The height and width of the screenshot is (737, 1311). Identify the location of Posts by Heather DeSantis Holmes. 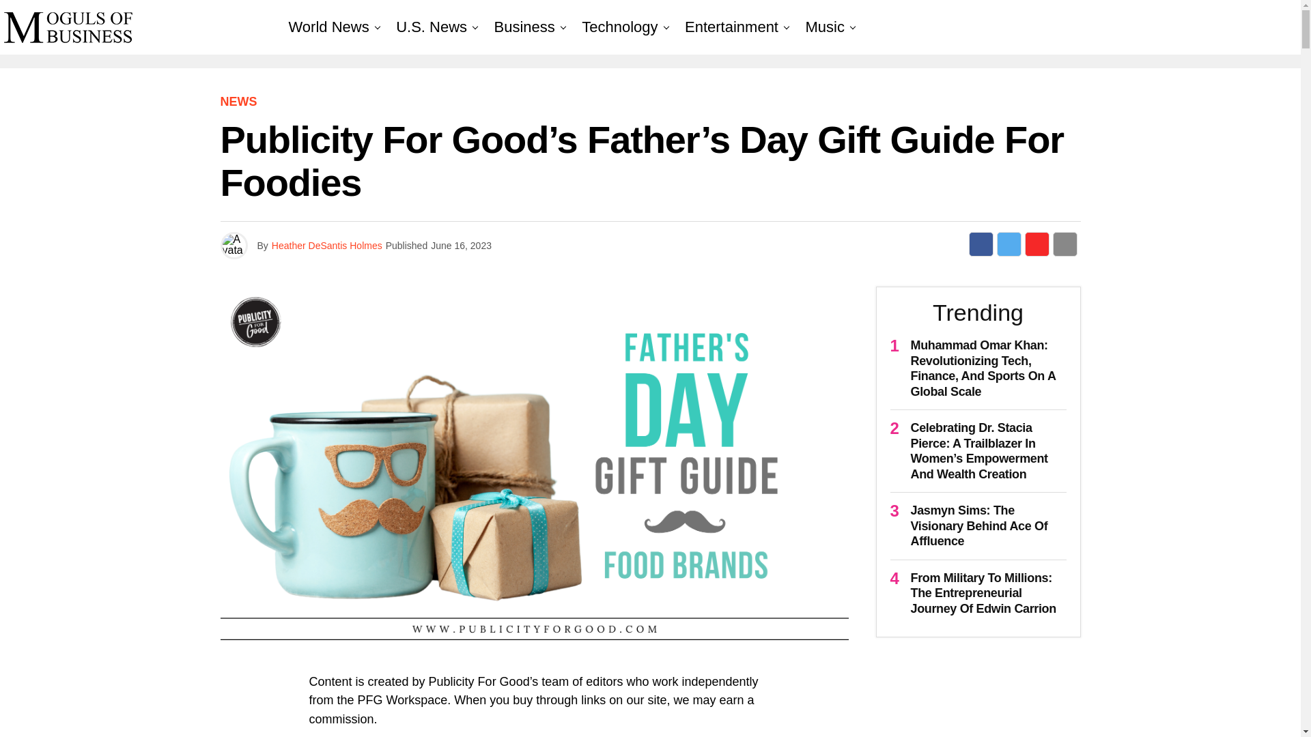
(326, 246).